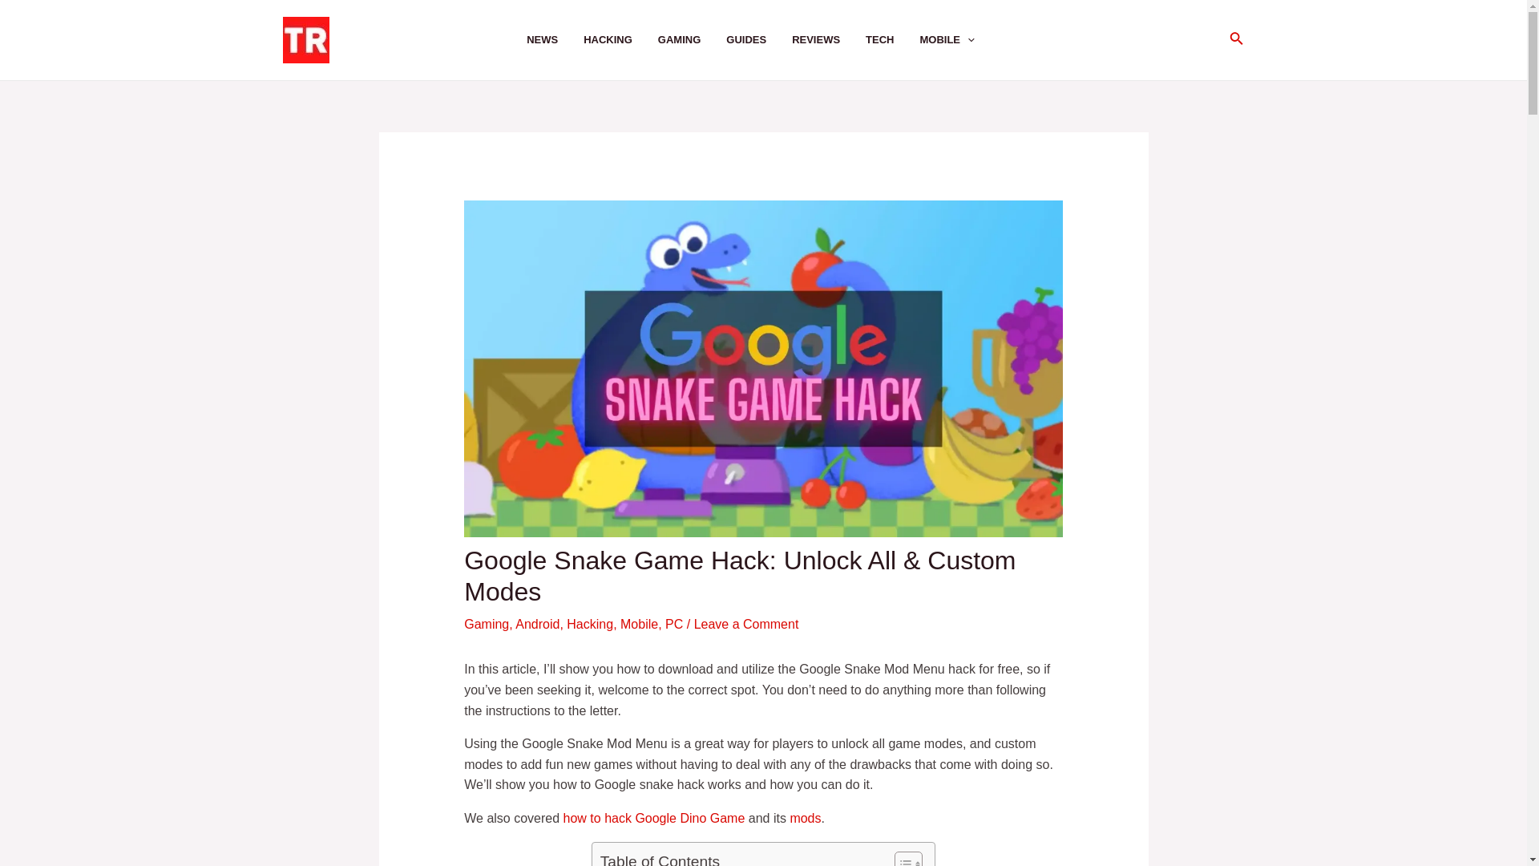  What do you see at coordinates (829, 40) in the screenshot?
I see `REVIEWS` at bounding box center [829, 40].